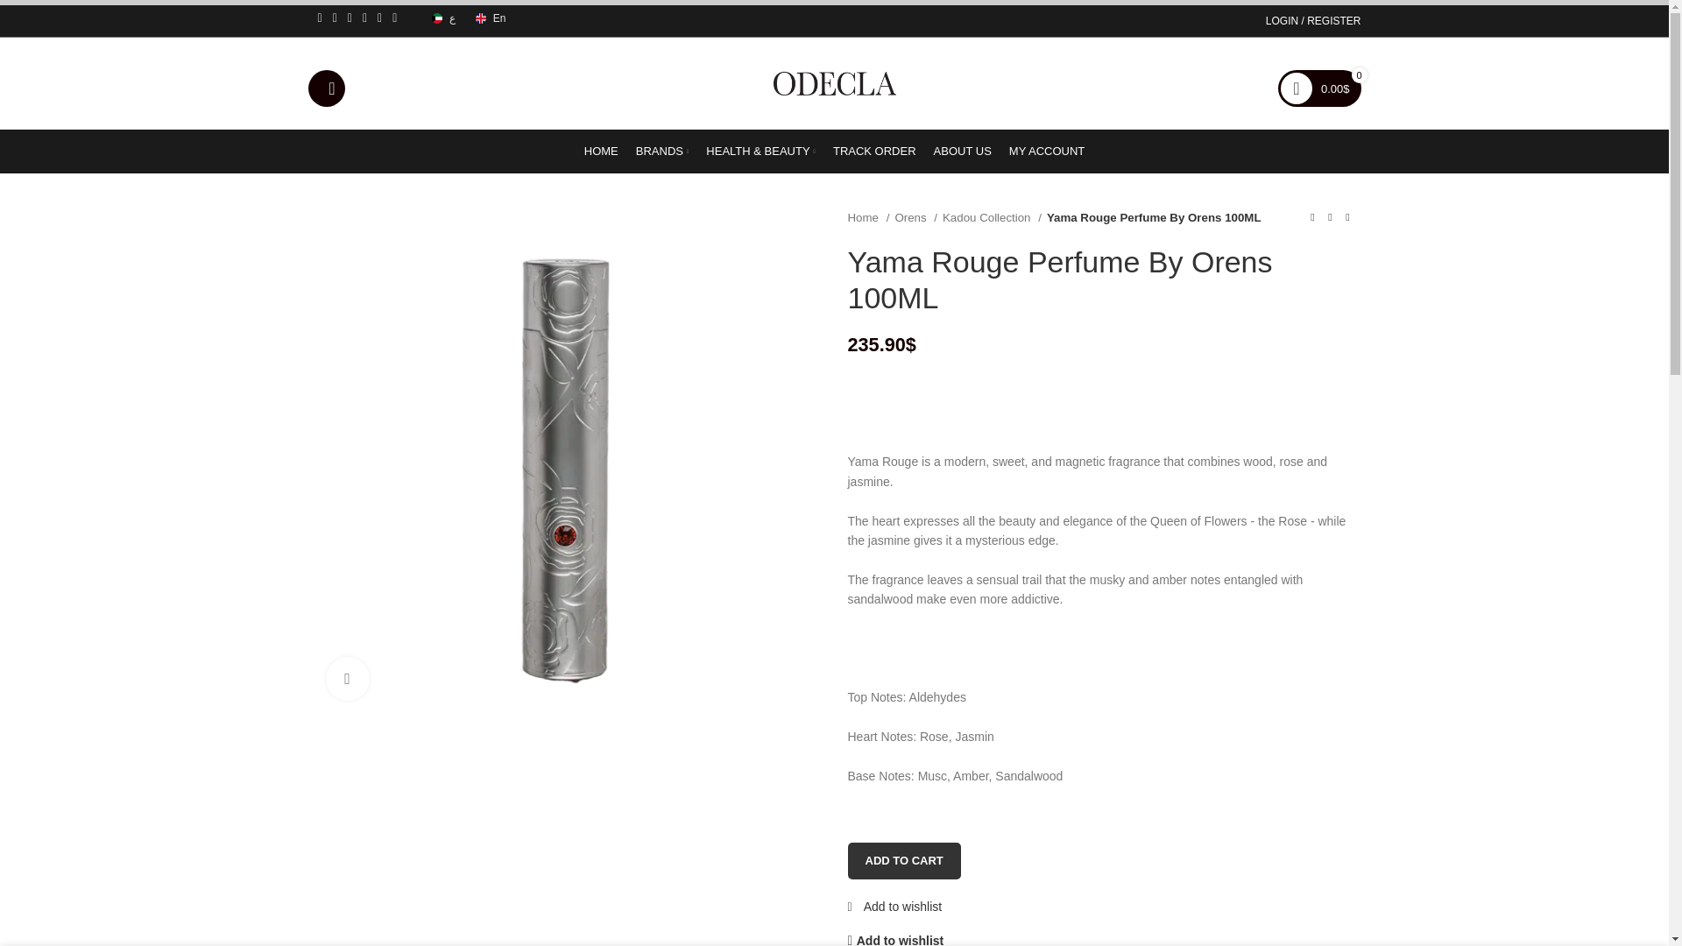 The image size is (1682, 946). What do you see at coordinates (915, 217) in the screenshot?
I see `Orens` at bounding box center [915, 217].